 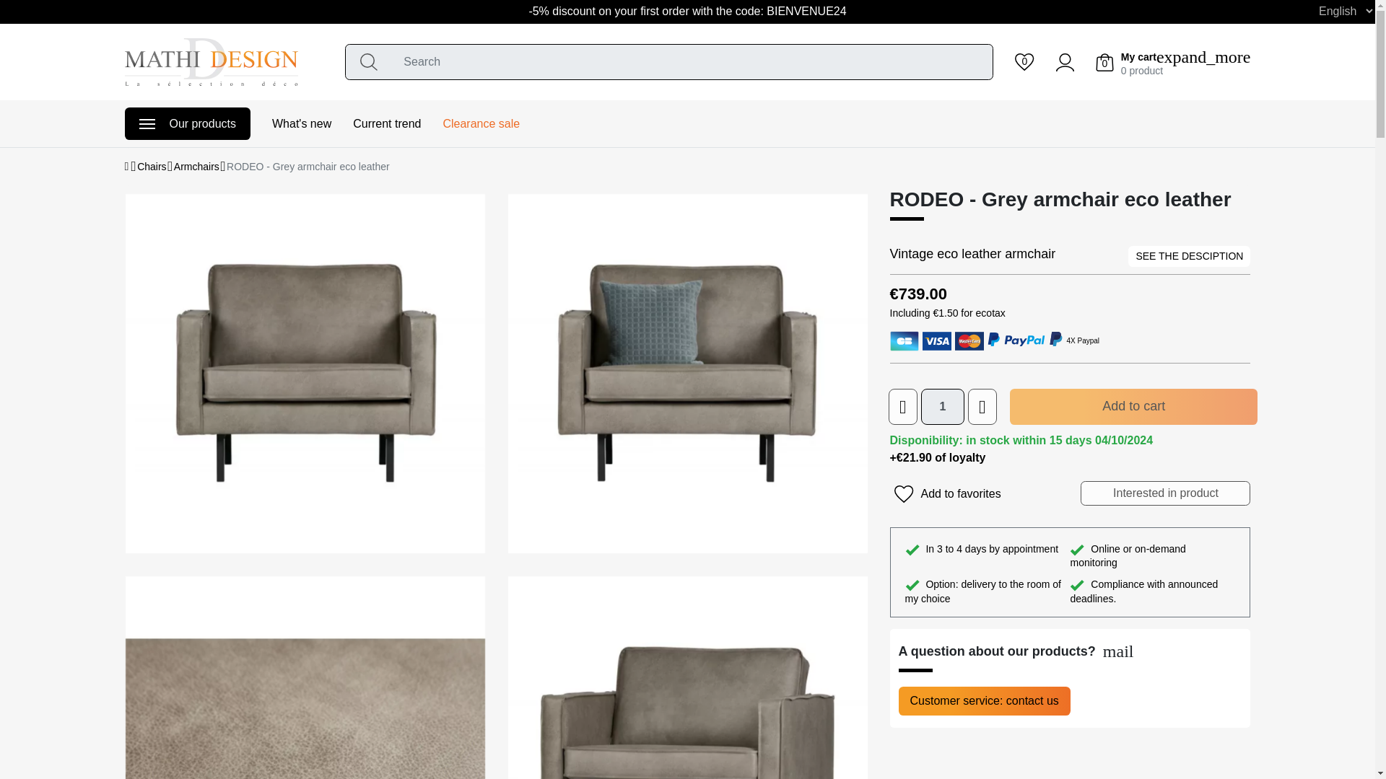 What do you see at coordinates (211, 61) in the screenshot?
I see `Mathi Design logo` at bounding box center [211, 61].